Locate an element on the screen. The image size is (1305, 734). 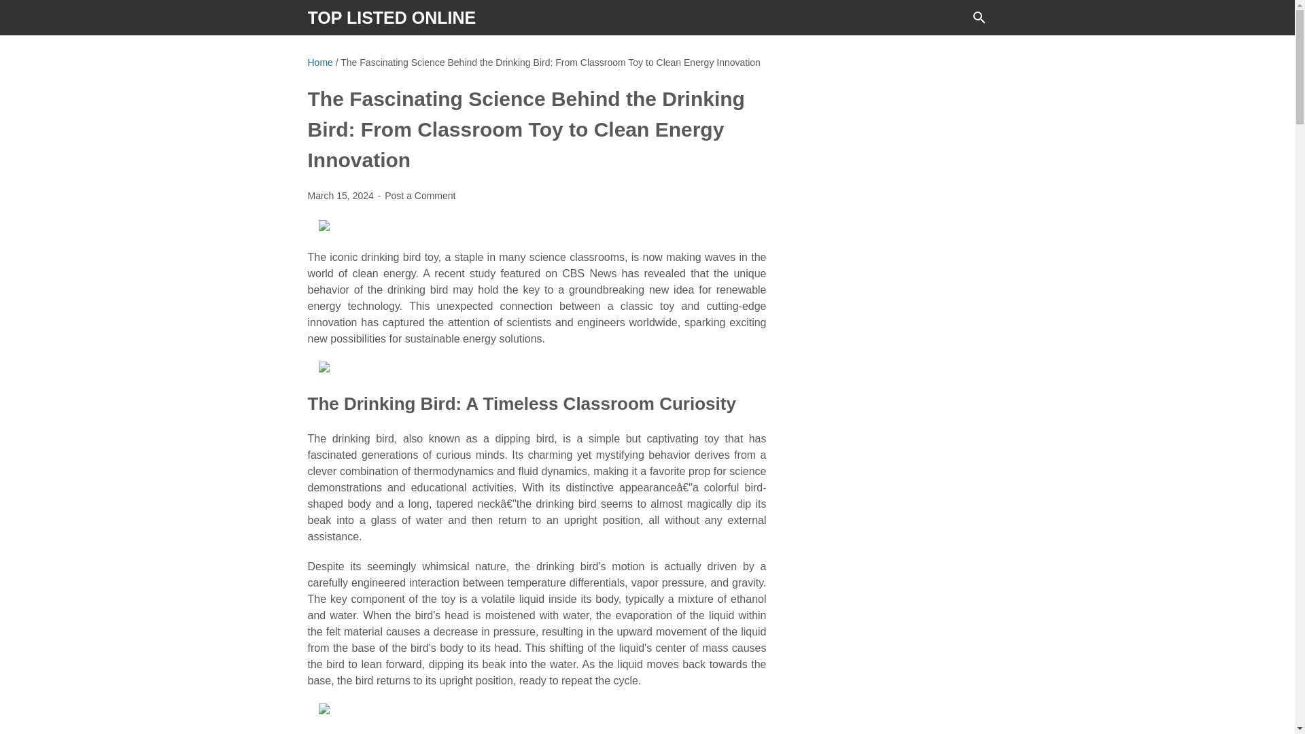
TOP LISTED ONLINE is located at coordinates (391, 17).